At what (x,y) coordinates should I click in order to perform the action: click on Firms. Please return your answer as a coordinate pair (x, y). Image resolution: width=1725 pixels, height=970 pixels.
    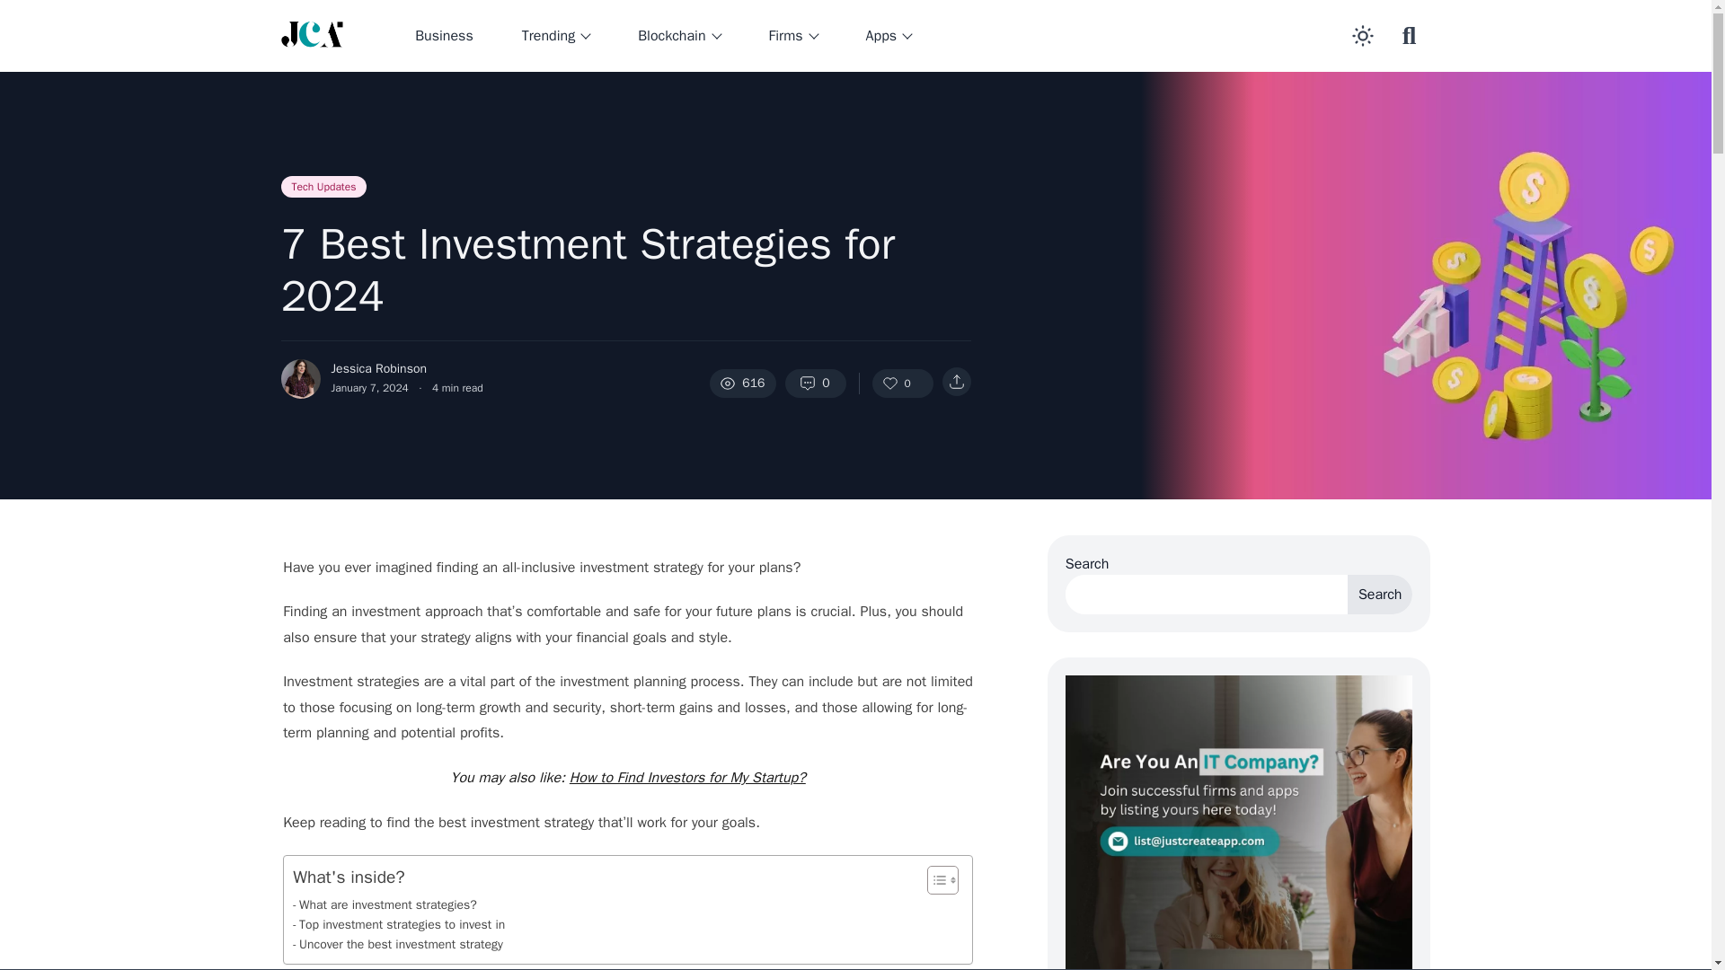
    Looking at the image, I should click on (792, 36).